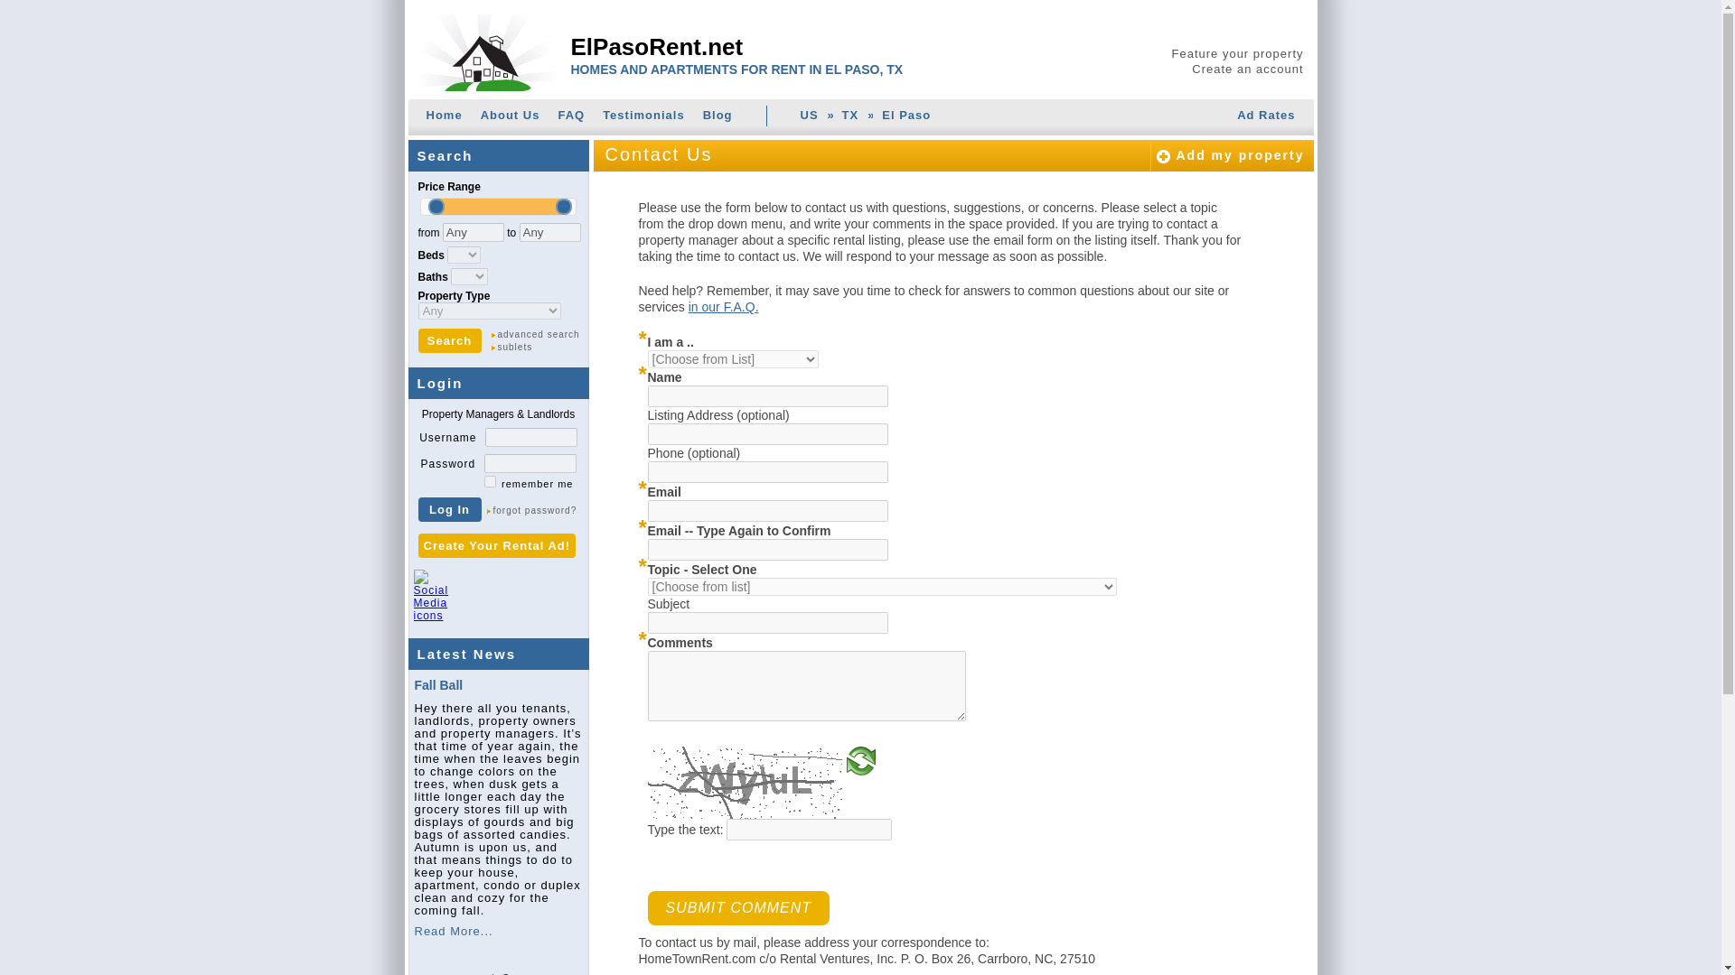 The height and width of the screenshot is (975, 1735). I want to click on Social Media icons, so click(432, 596).